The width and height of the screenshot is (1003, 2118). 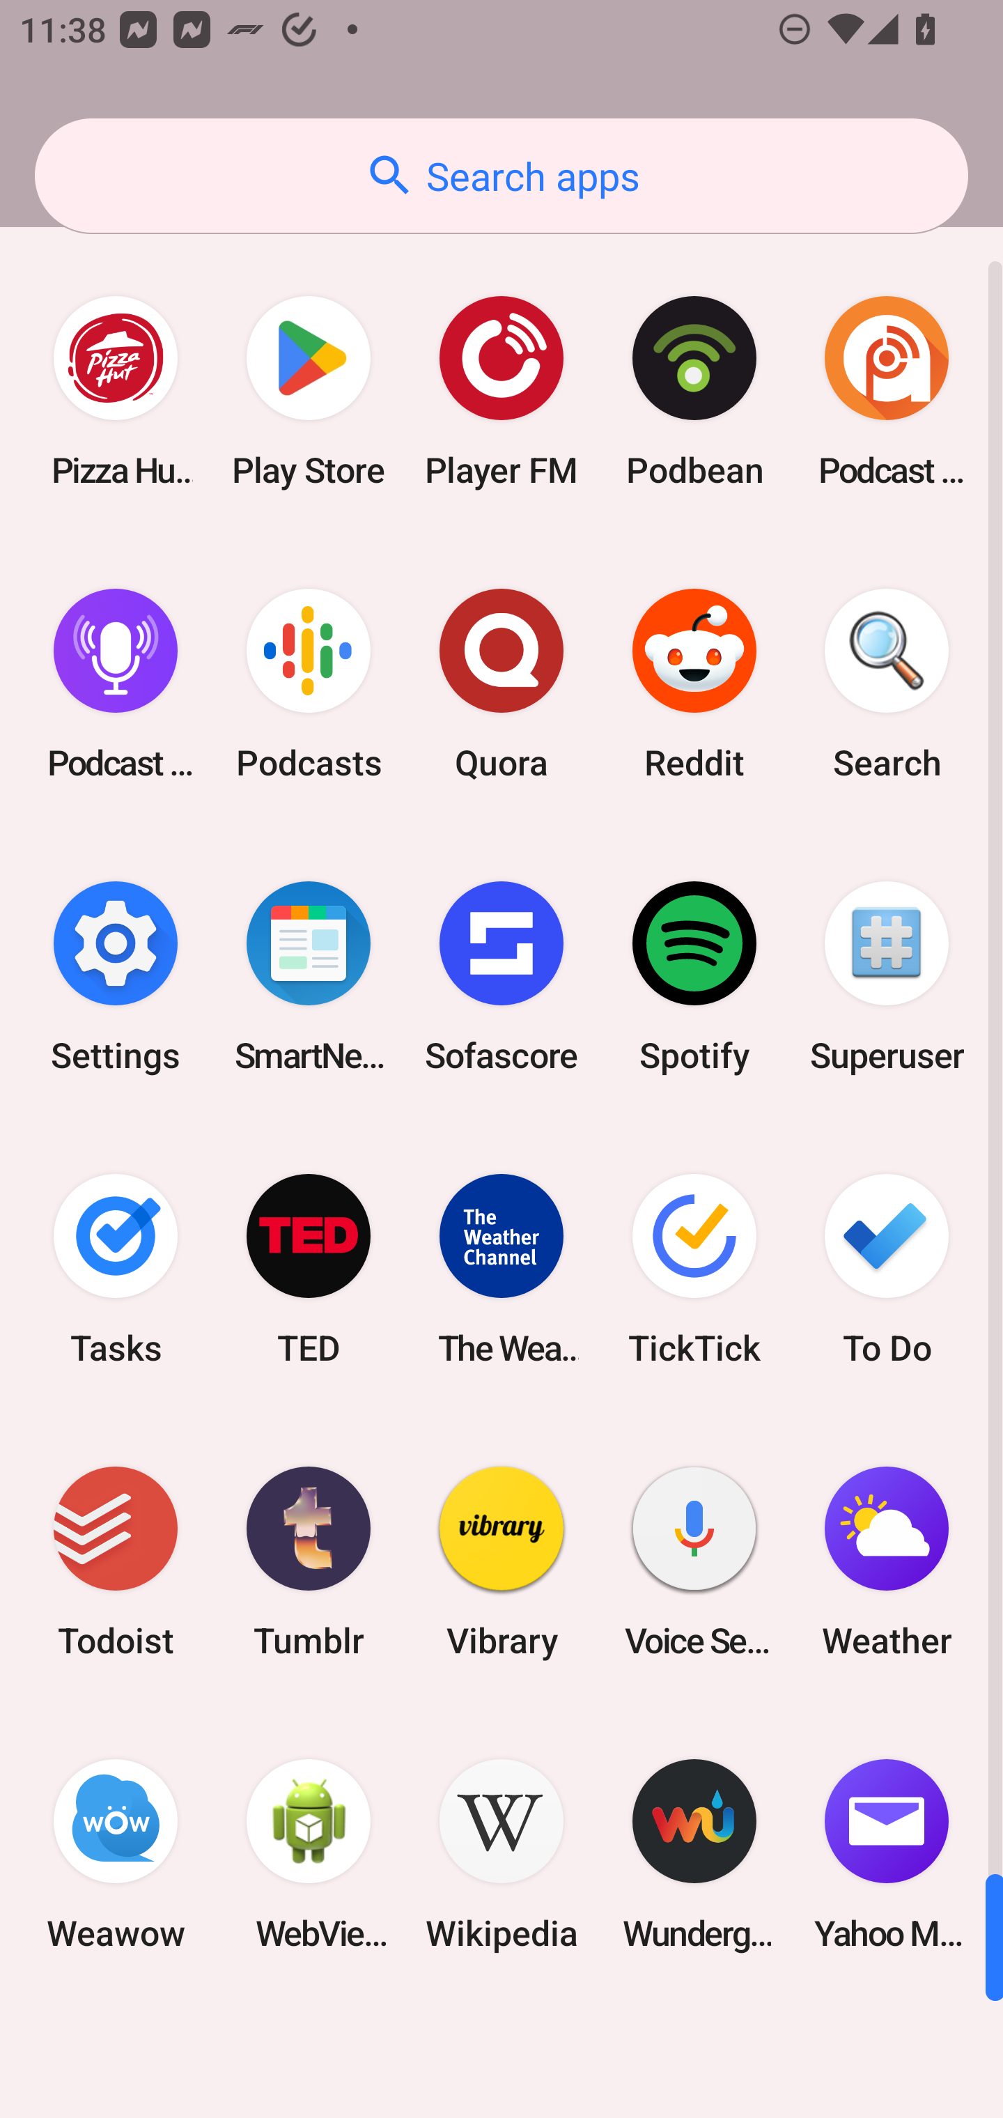 I want to click on Play Store, so click(x=309, y=392).